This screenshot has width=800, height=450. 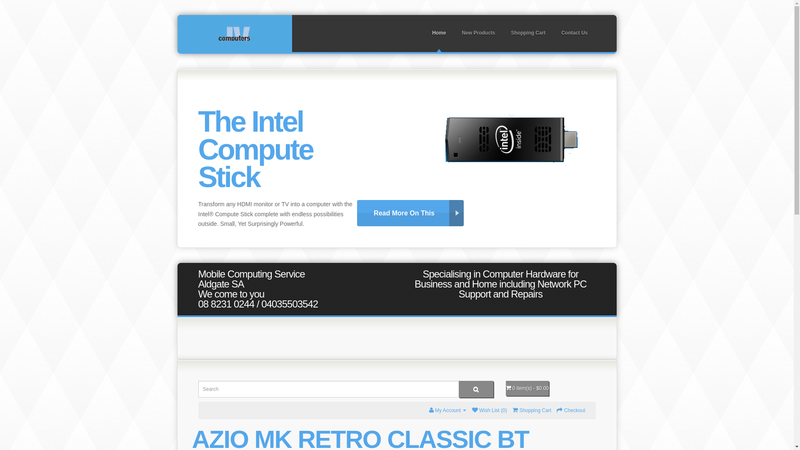 I want to click on Contact Us, so click(x=574, y=33).